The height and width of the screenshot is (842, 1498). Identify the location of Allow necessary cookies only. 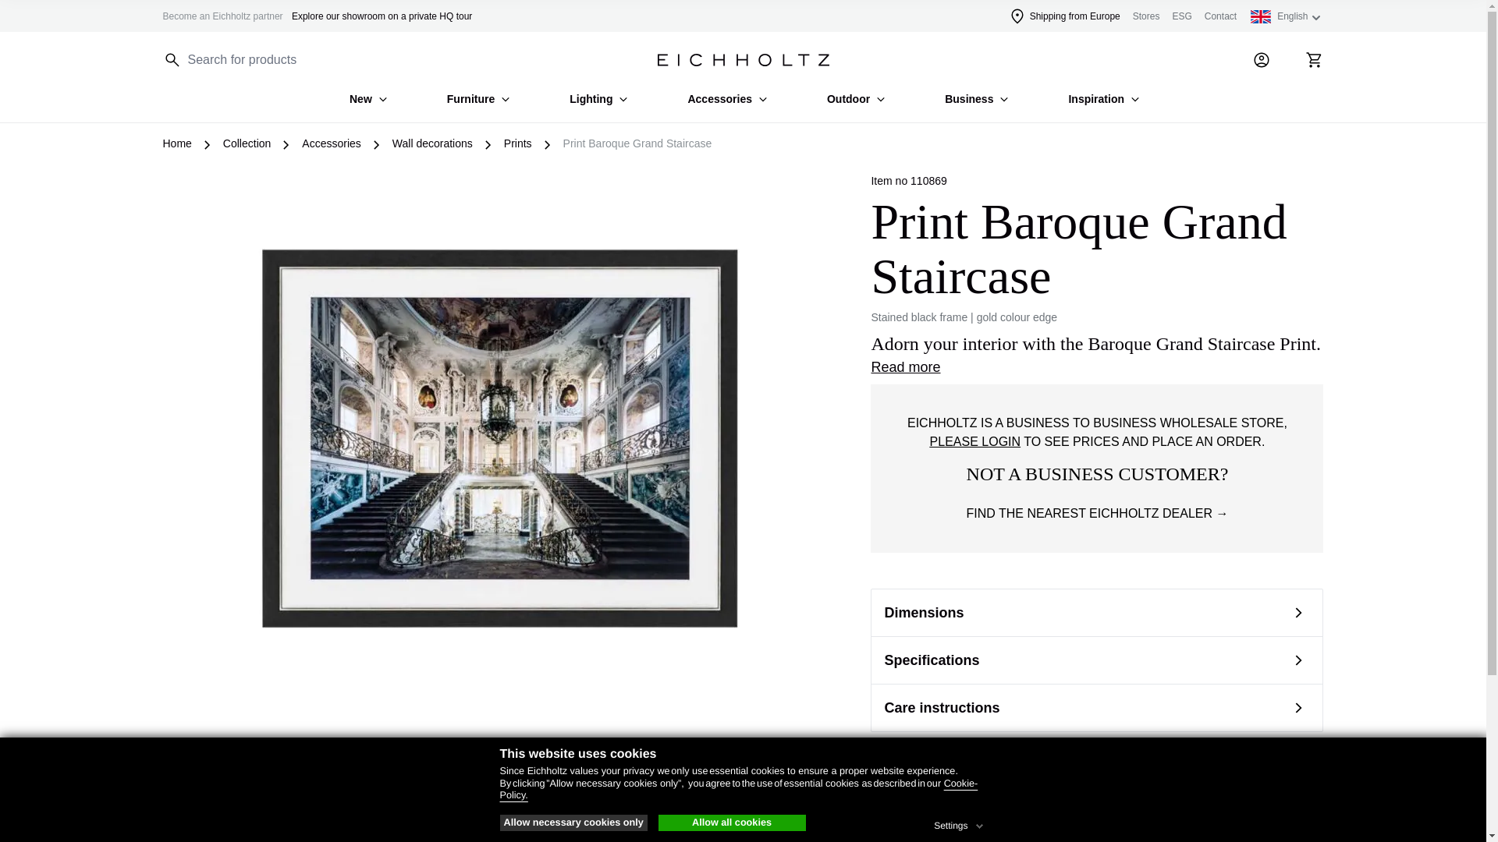
(573, 823).